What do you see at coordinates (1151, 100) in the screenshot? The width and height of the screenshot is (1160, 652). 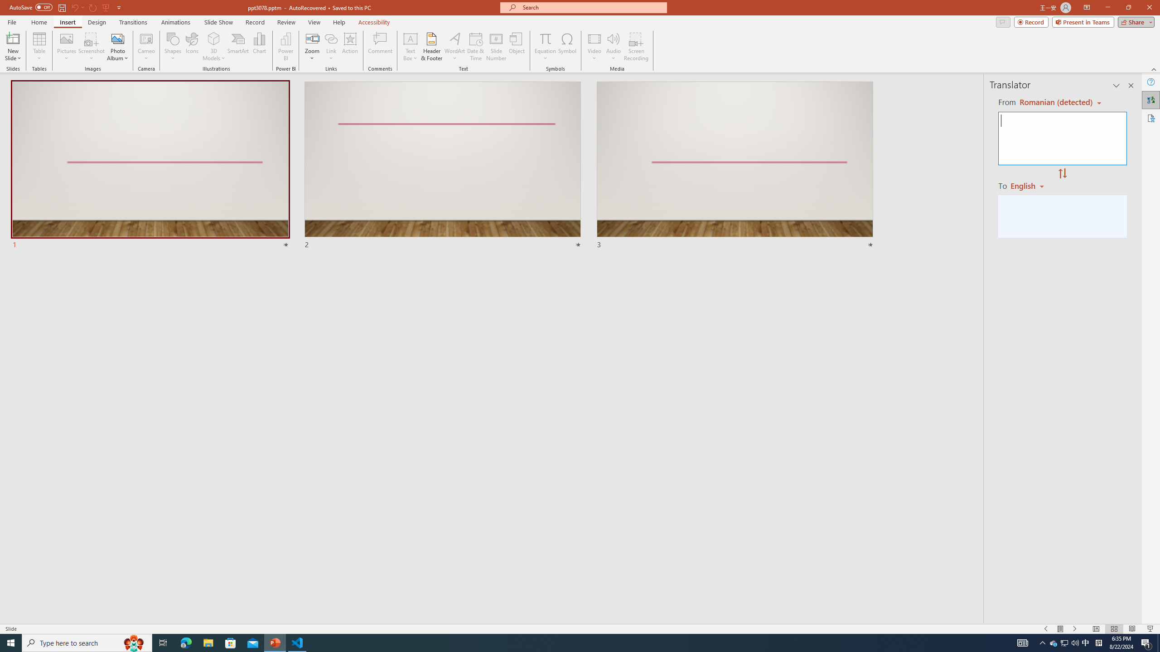 I see `Translator` at bounding box center [1151, 100].